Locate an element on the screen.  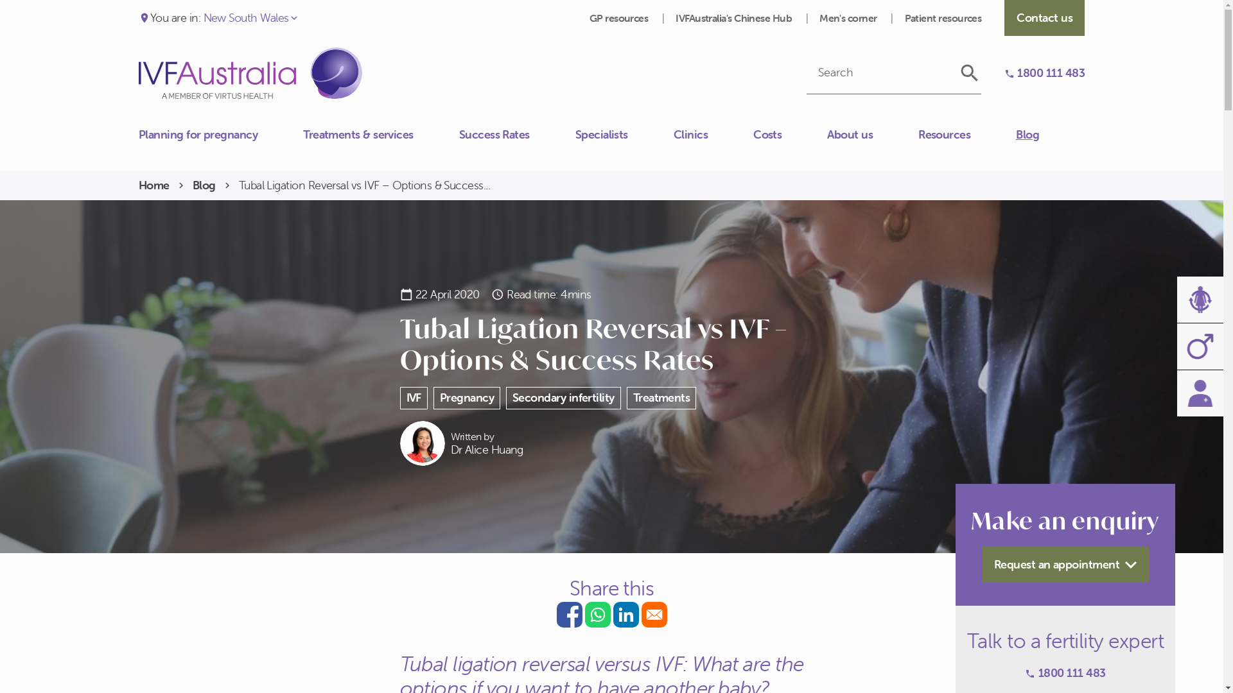
Secondary infertility is located at coordinates (564, 398).